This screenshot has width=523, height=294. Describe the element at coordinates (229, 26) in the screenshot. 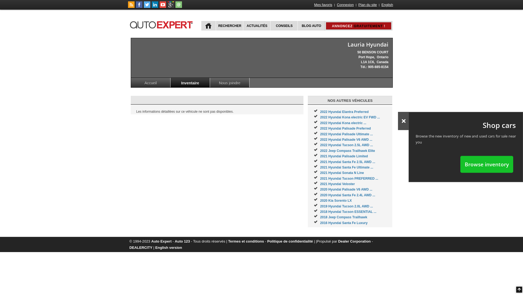

I see `RECHERCHER` at that location.